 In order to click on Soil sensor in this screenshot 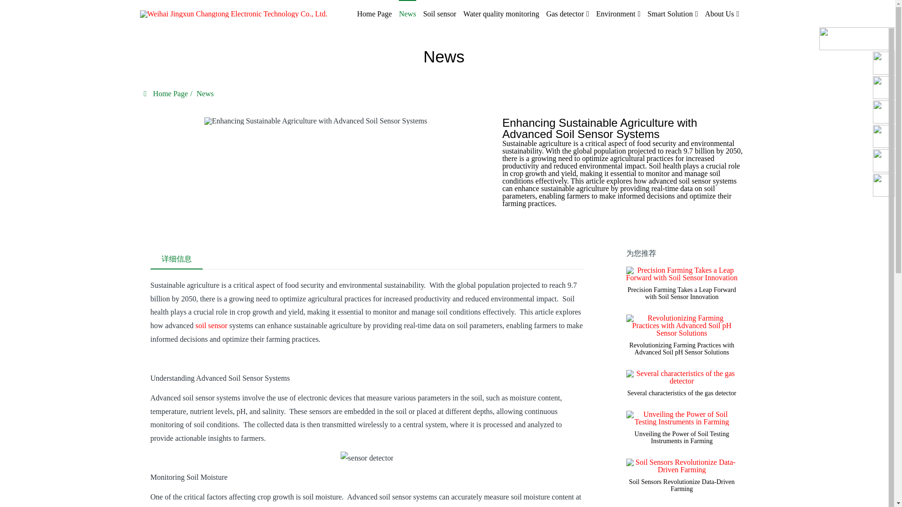, I will do `click(440, 14)`.